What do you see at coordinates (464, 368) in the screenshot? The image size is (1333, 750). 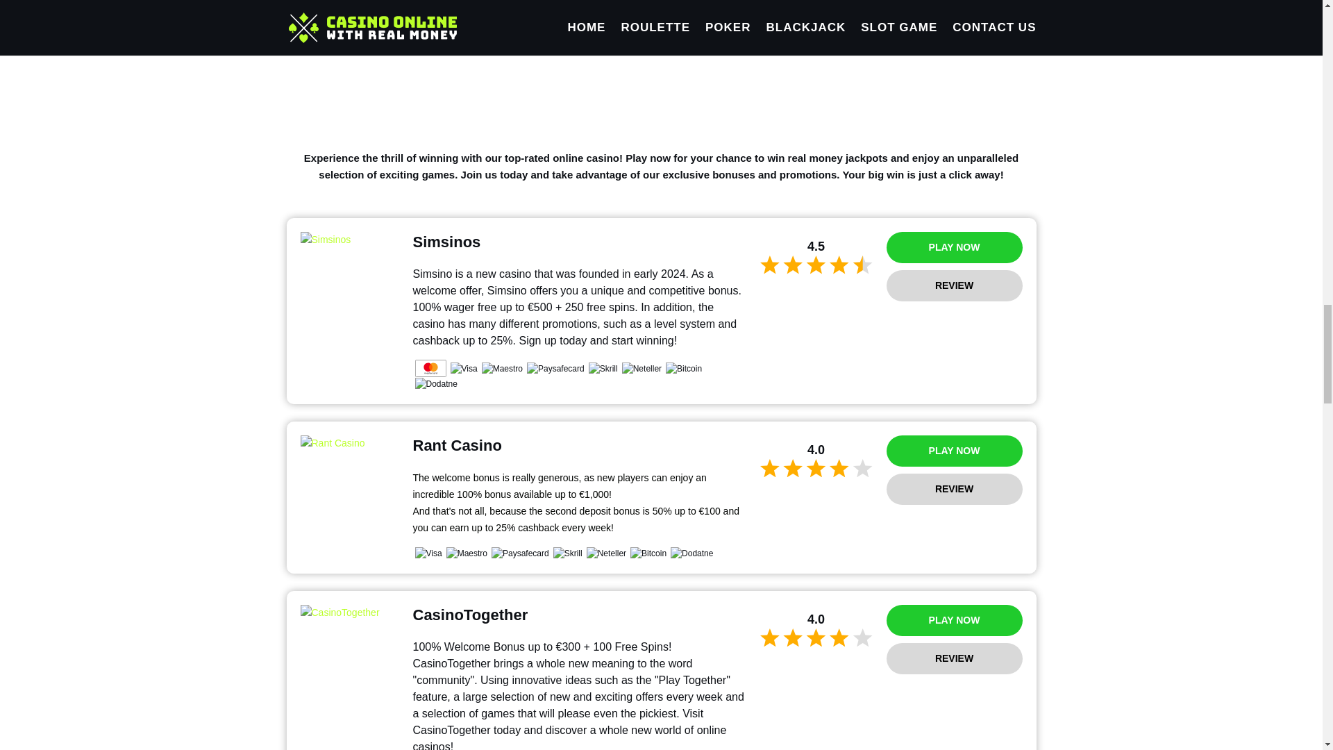 I see `Visa` at bounding box center [464, 368].